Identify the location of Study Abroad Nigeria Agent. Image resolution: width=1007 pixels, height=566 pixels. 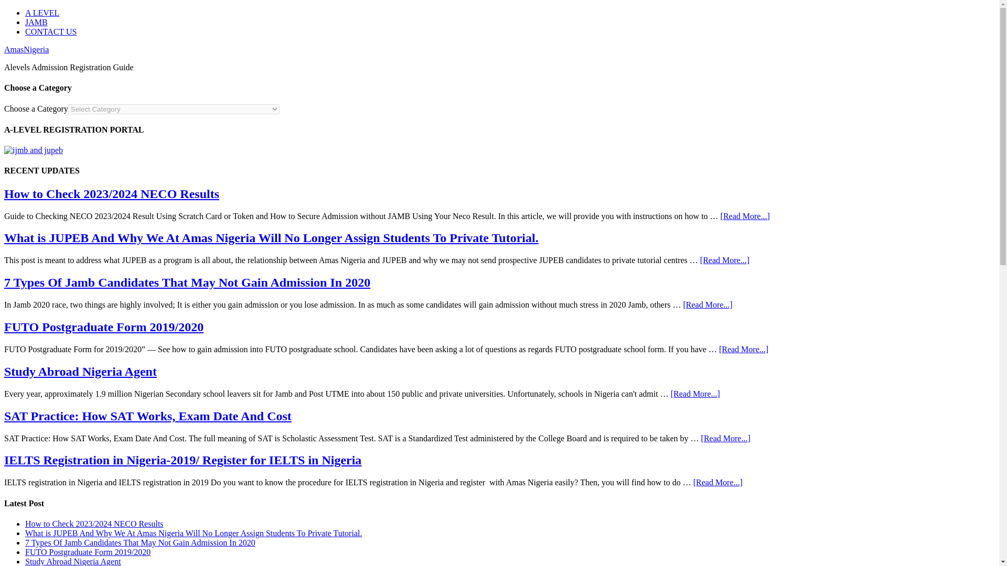
(80, 371).